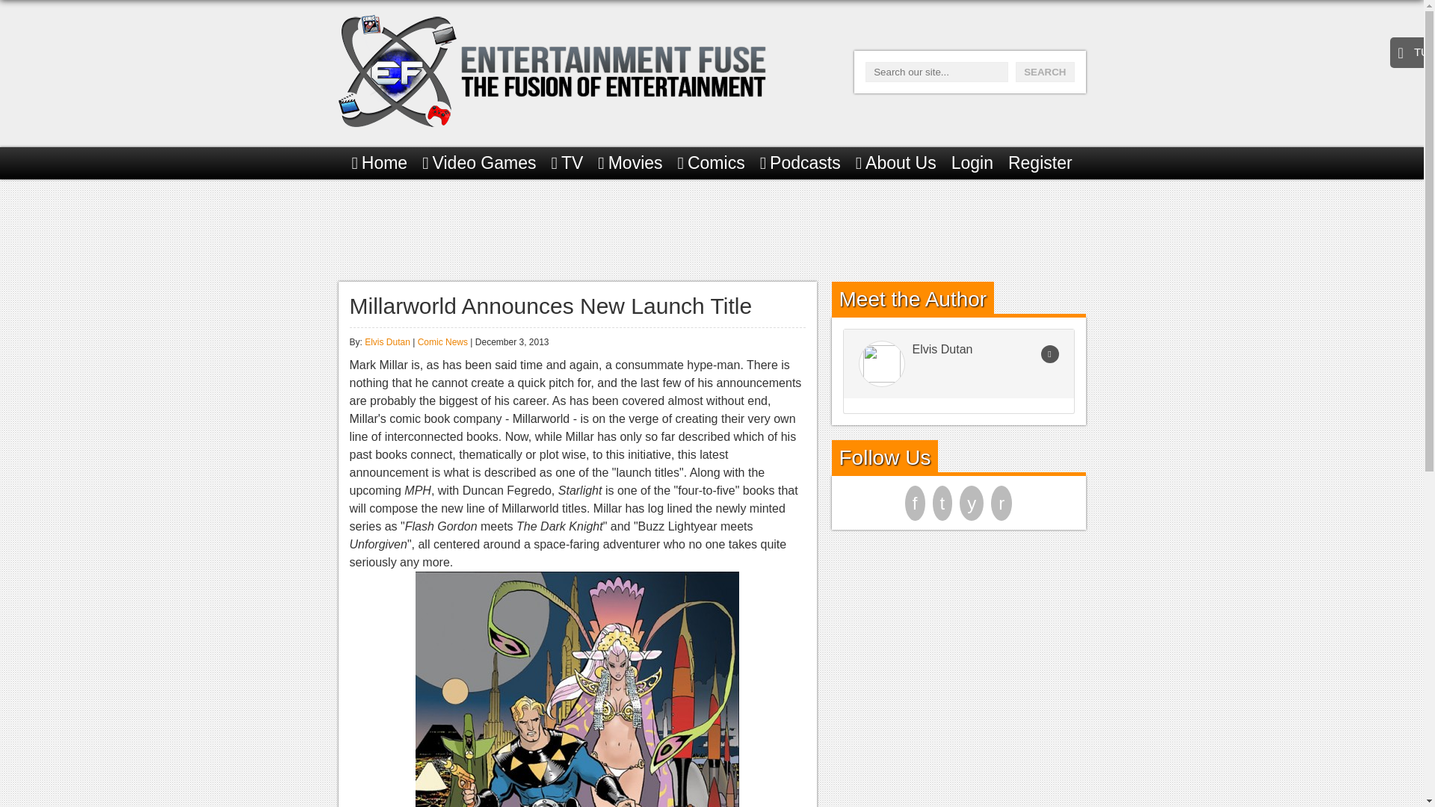  What do you see at coordinates (629, 163) in the screenshot?
I see `Movies` at bounding box center [629, 163].